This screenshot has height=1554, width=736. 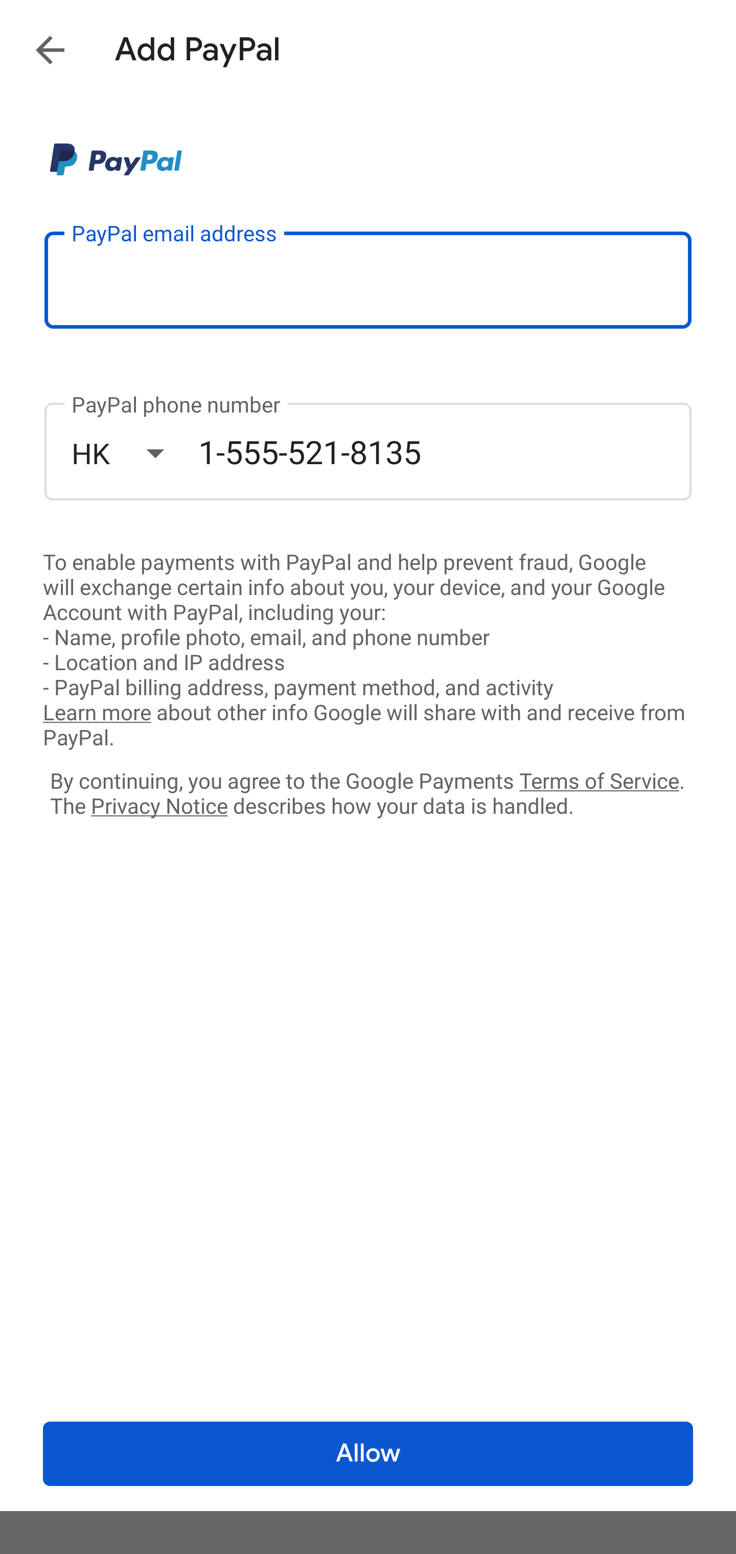 What do you see at coordinates (134, 453) in the screenshot?
I see `HK` at bounding box center [134, 453].